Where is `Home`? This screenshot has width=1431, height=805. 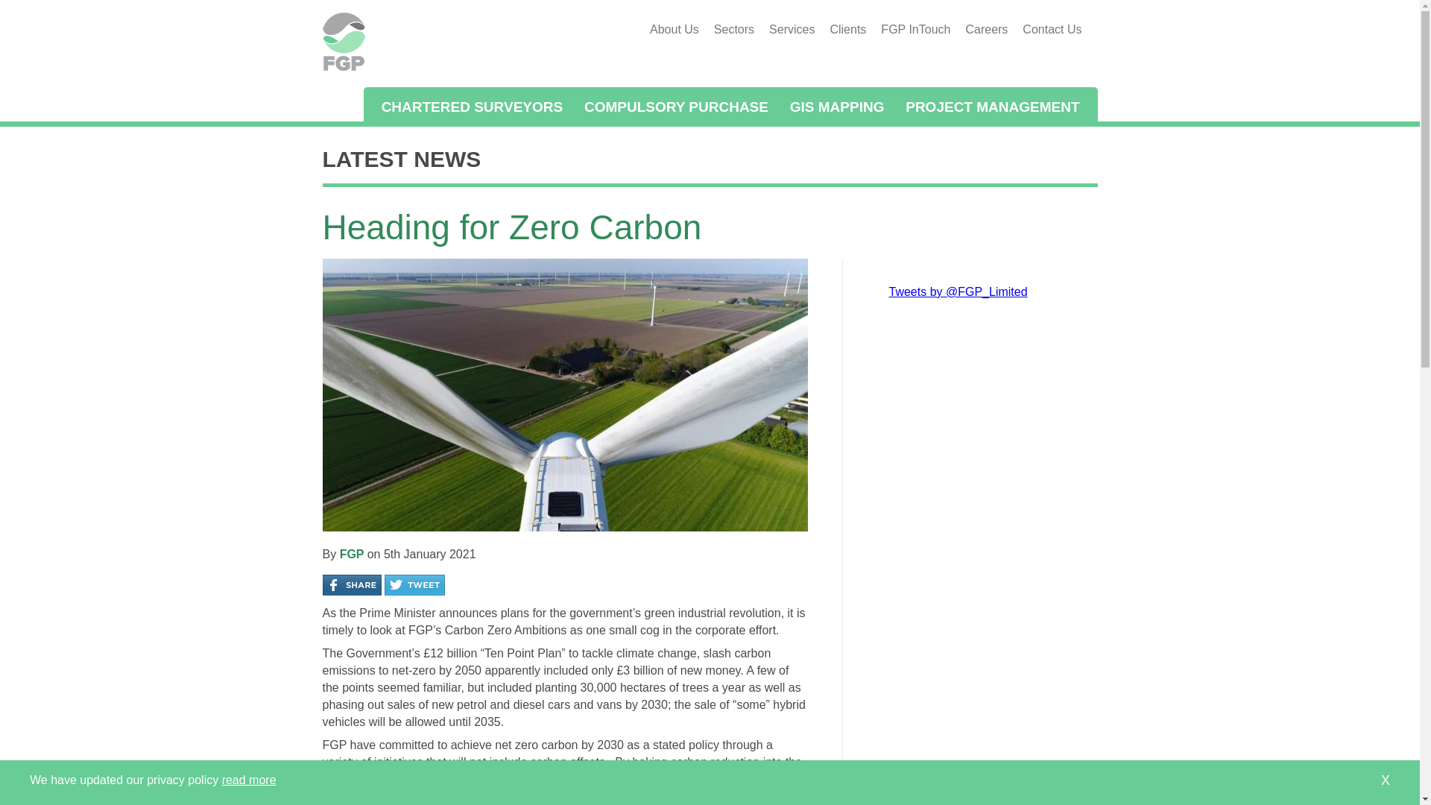 Home is located at coordinates (343, 67).